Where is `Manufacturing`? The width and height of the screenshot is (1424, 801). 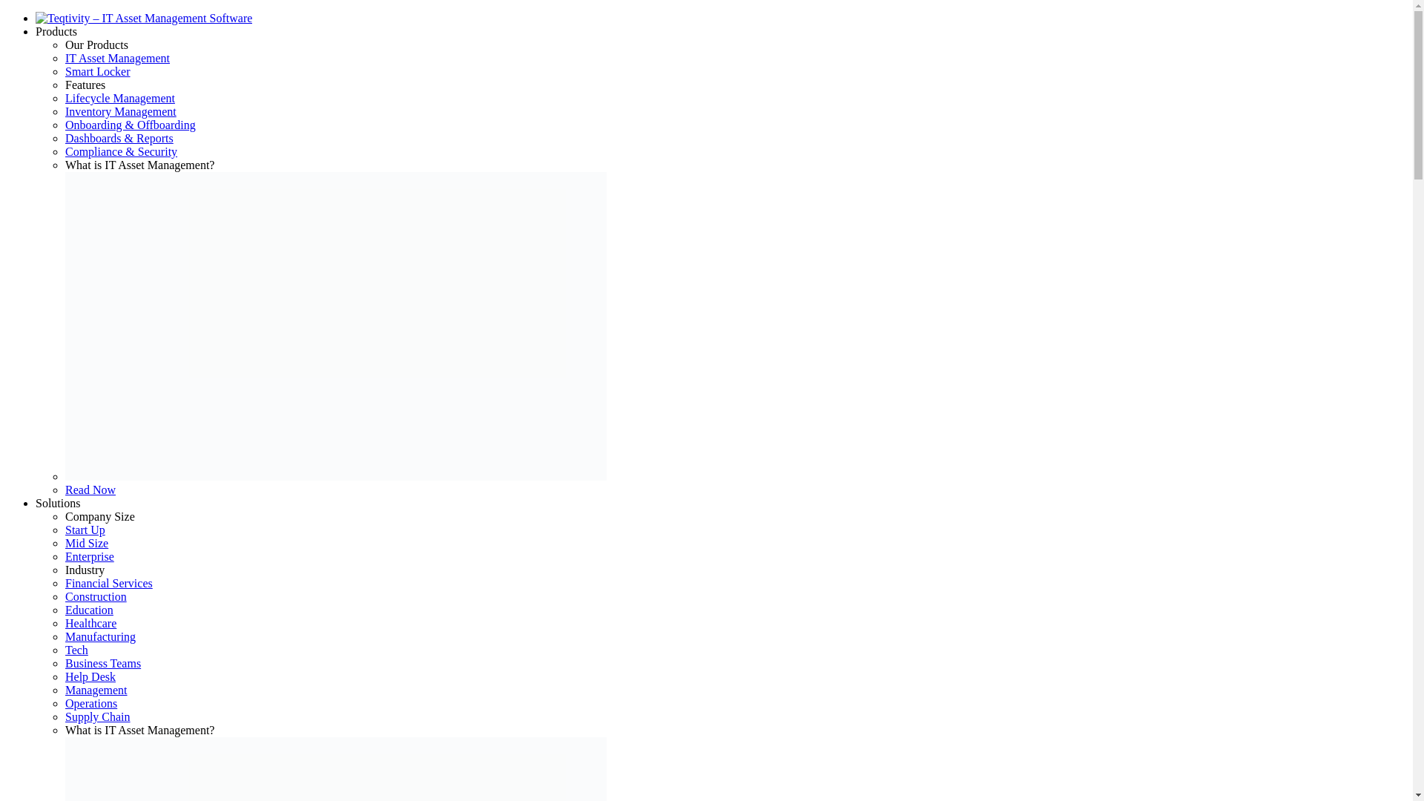
Manufacturing is located at coordinates (100, 636).